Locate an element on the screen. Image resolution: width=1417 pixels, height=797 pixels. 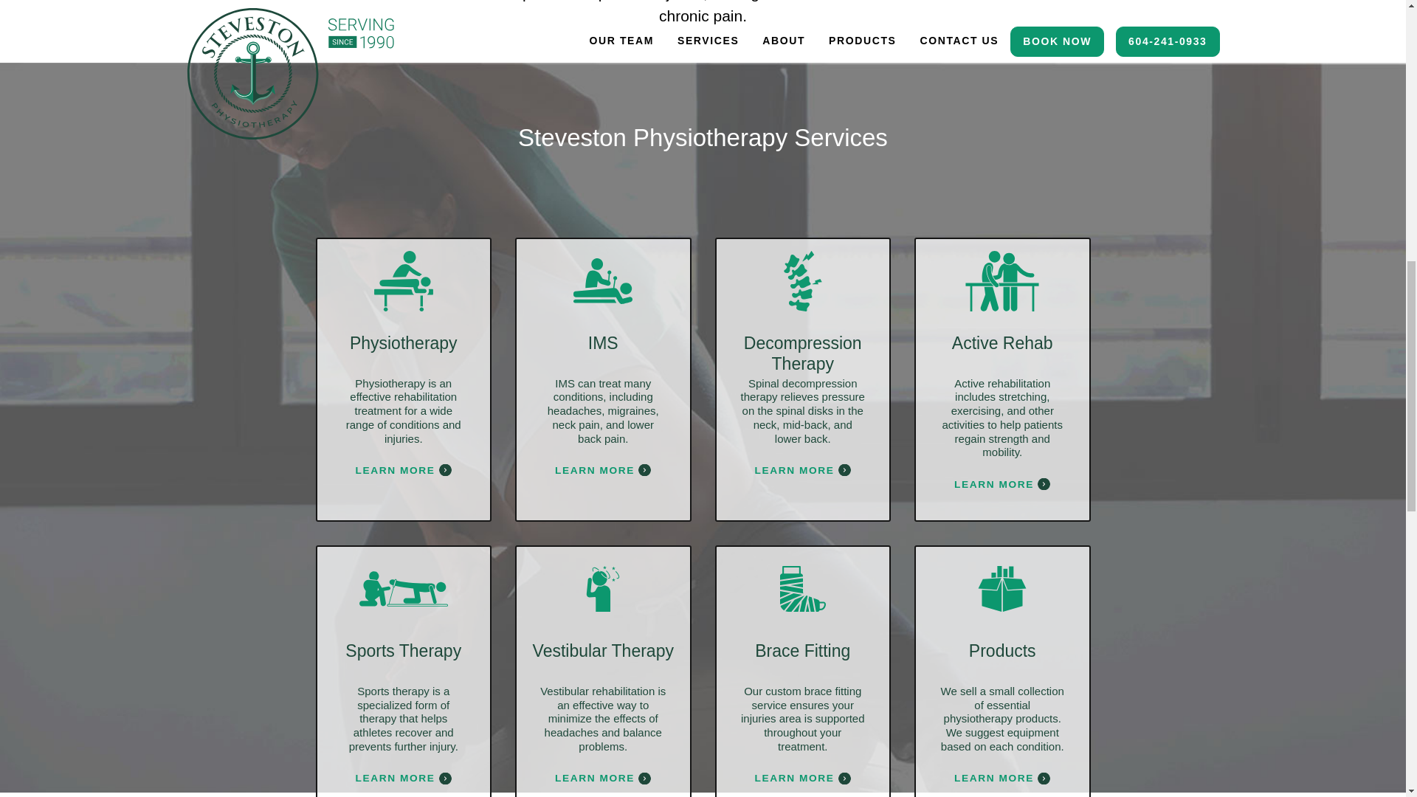
LEARN MORE is located at coordinates (1001, 484).